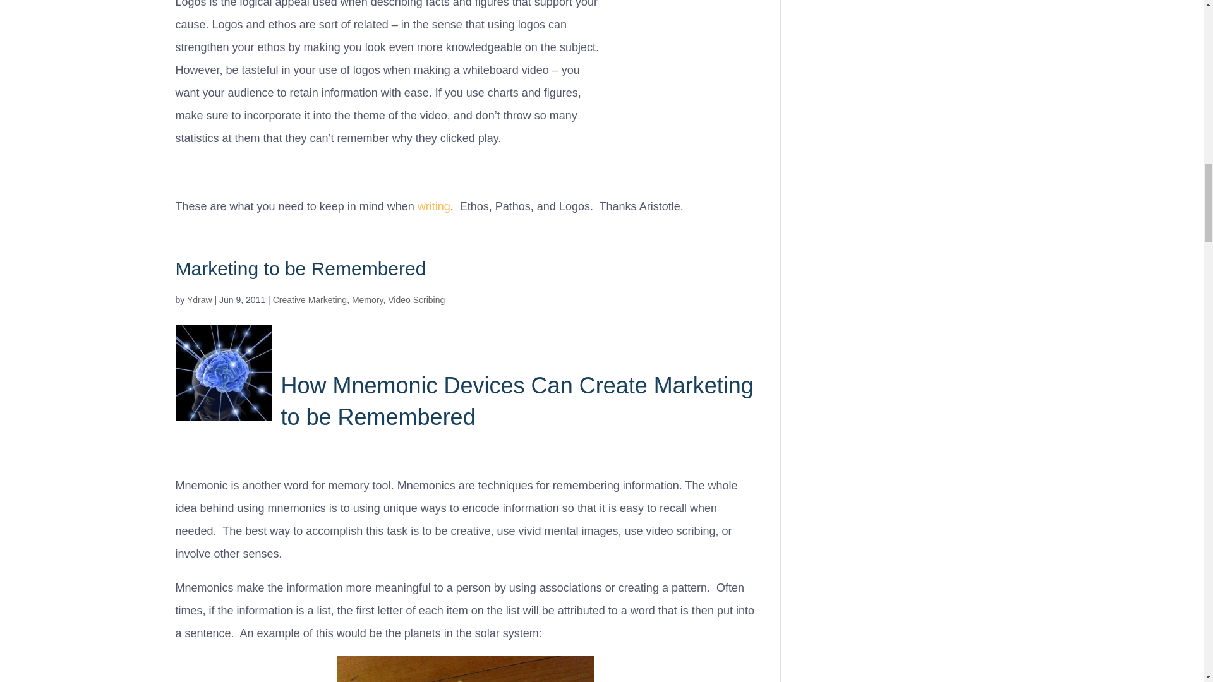  I want to click on Memory, so click(367, 299).